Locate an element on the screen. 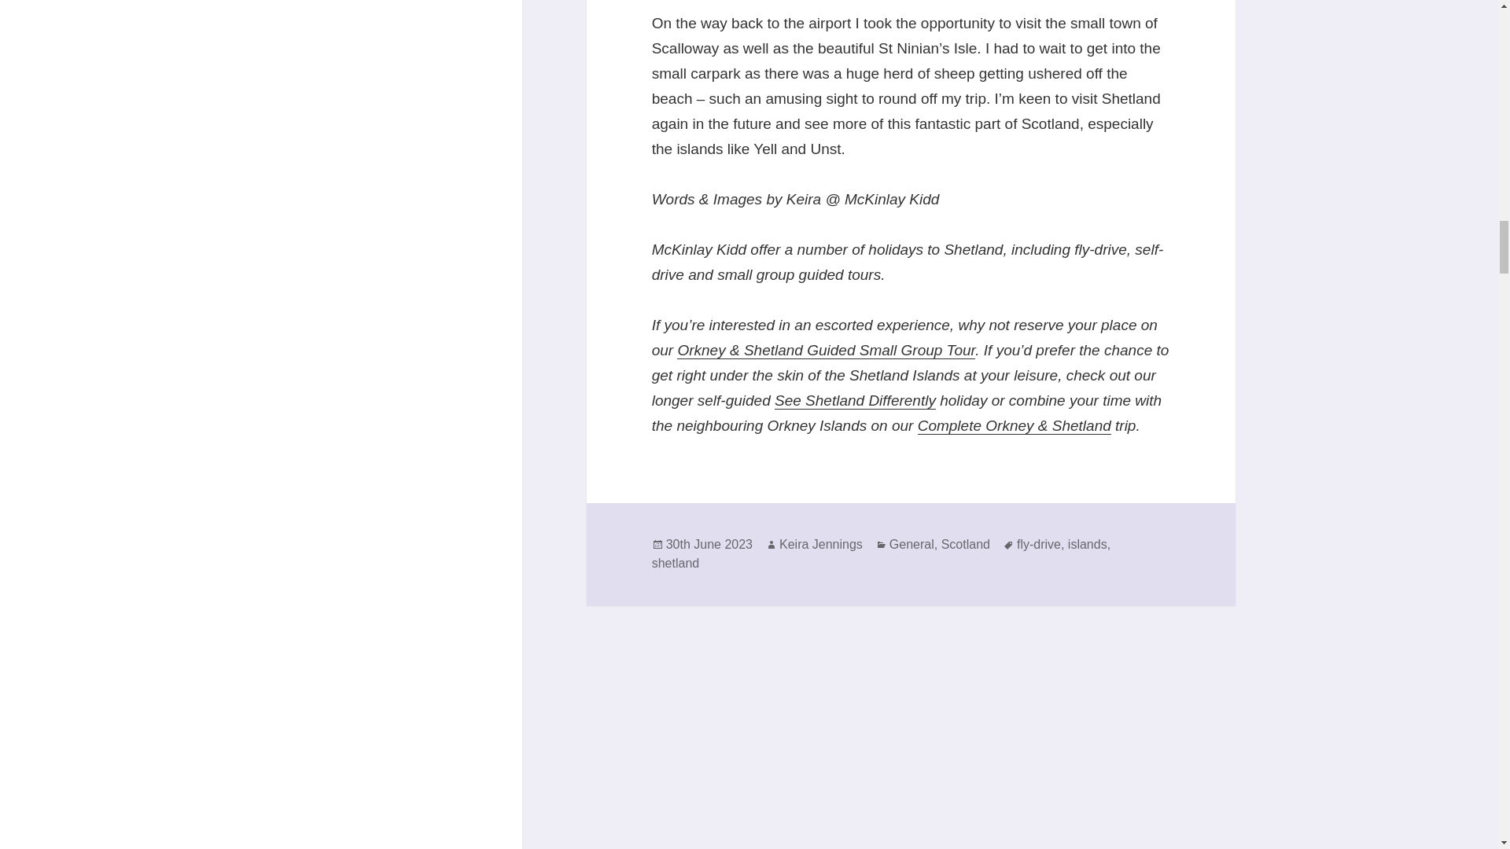  fly-drive is located at coordinates (1038, 544).